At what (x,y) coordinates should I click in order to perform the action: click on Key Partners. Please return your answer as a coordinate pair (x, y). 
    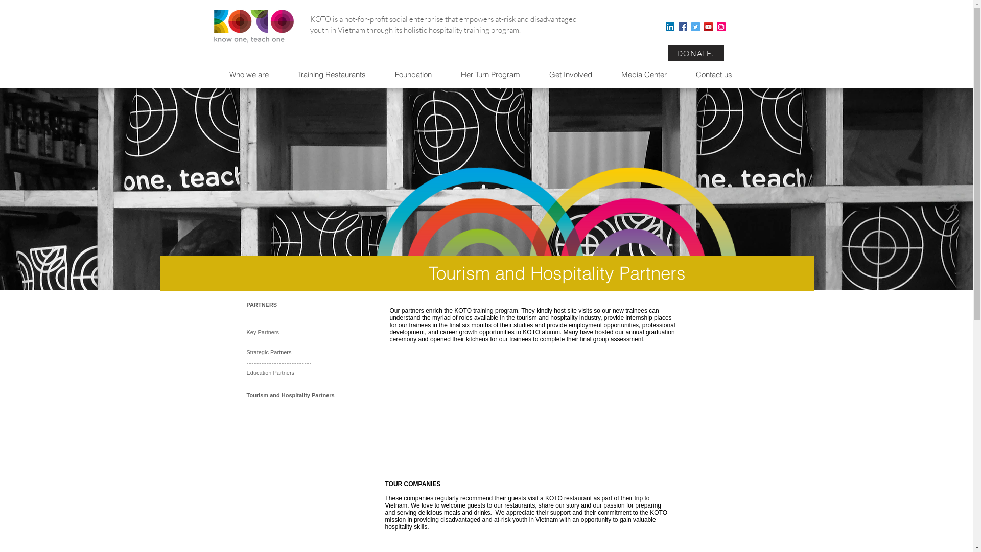
    Looking at the image, I should click on (263, 332).